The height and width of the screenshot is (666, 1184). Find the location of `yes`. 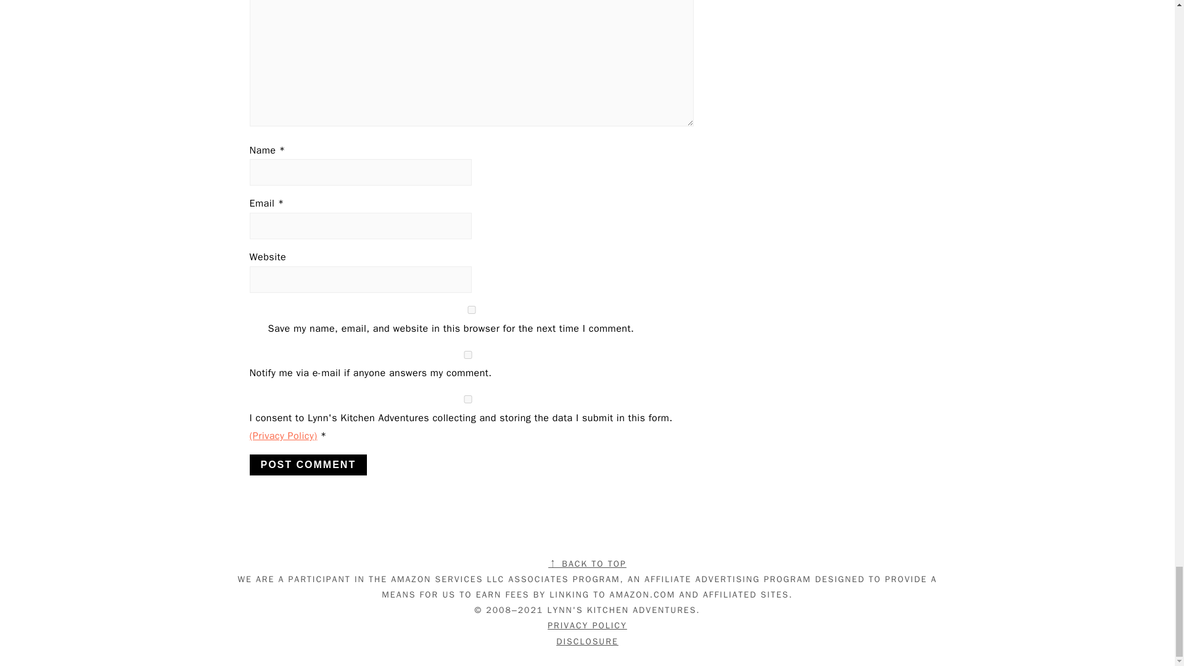

yes is located at coordinates (471, 310).